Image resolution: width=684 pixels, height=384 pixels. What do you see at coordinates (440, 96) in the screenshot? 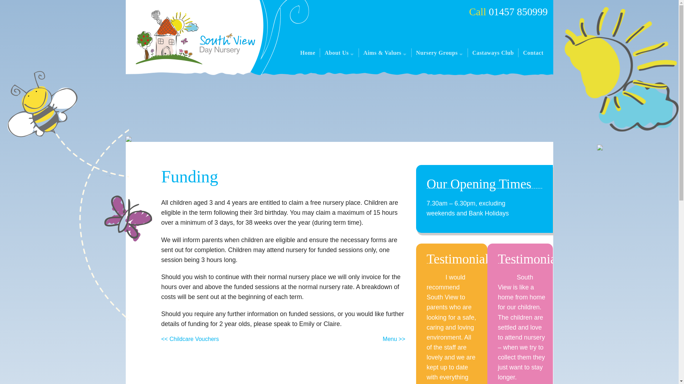
I see `Early Learning` at bounding box center [440, 96].